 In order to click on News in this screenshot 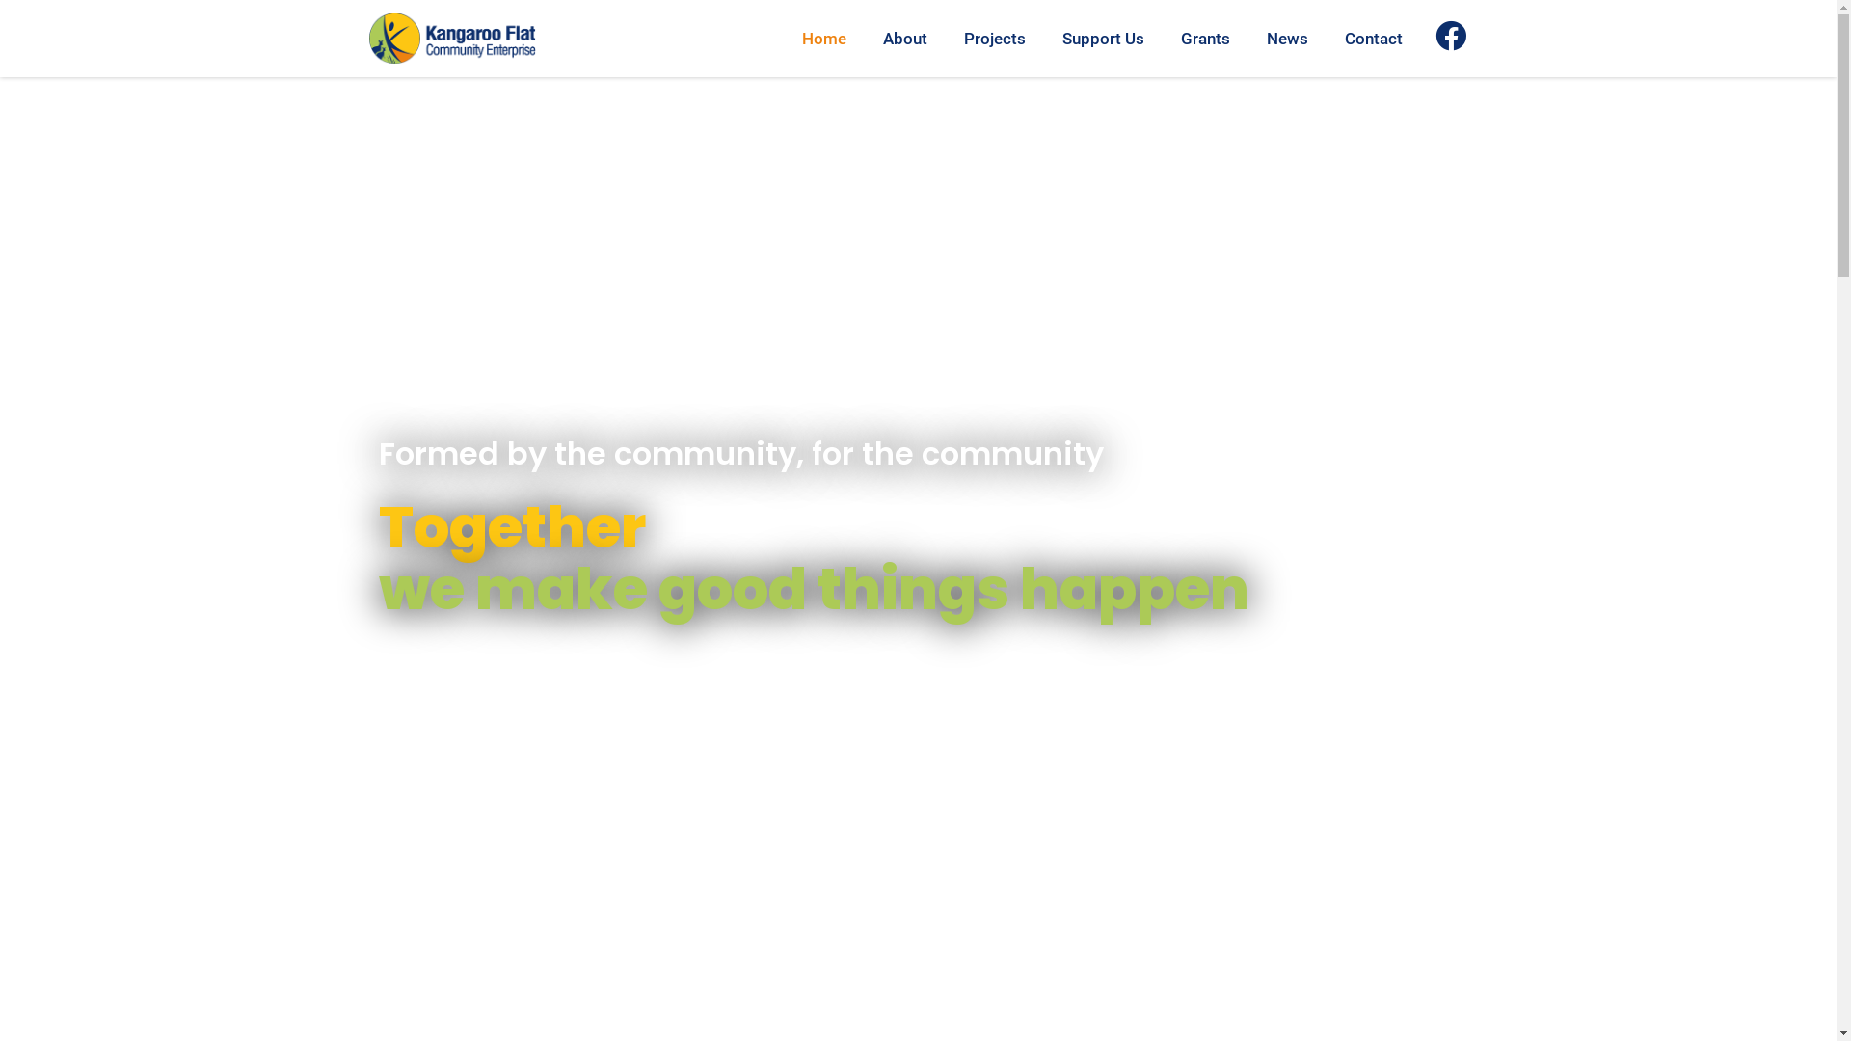, I will do `click(1288, 39)`.